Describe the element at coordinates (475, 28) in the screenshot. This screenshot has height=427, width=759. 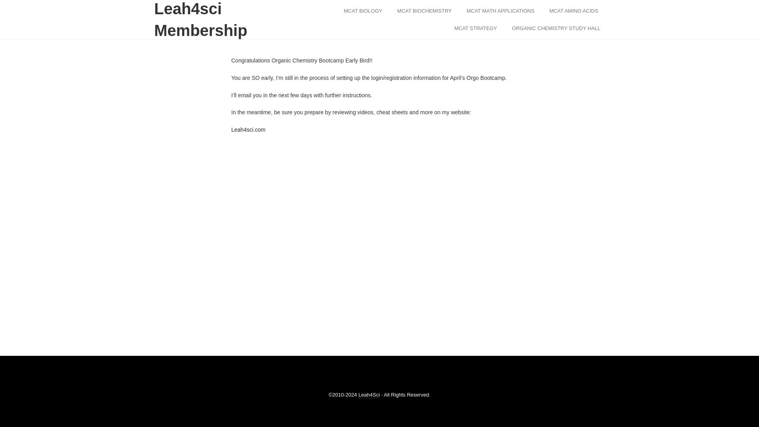
I see `MCAT STRATEGY` at that location.